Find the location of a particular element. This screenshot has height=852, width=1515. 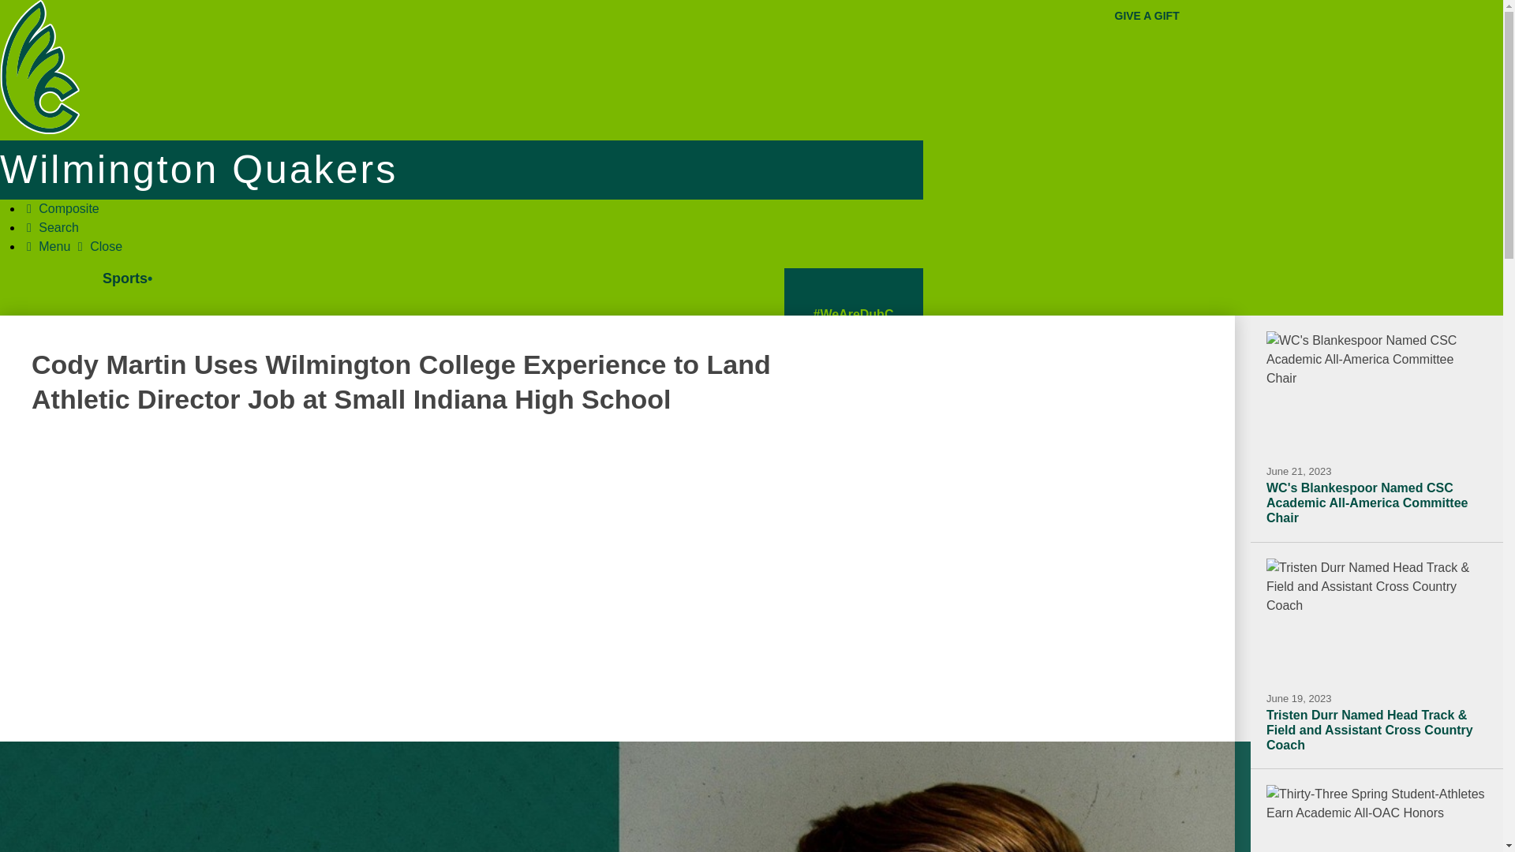

Menu Close is located at coordinates (73, 246).